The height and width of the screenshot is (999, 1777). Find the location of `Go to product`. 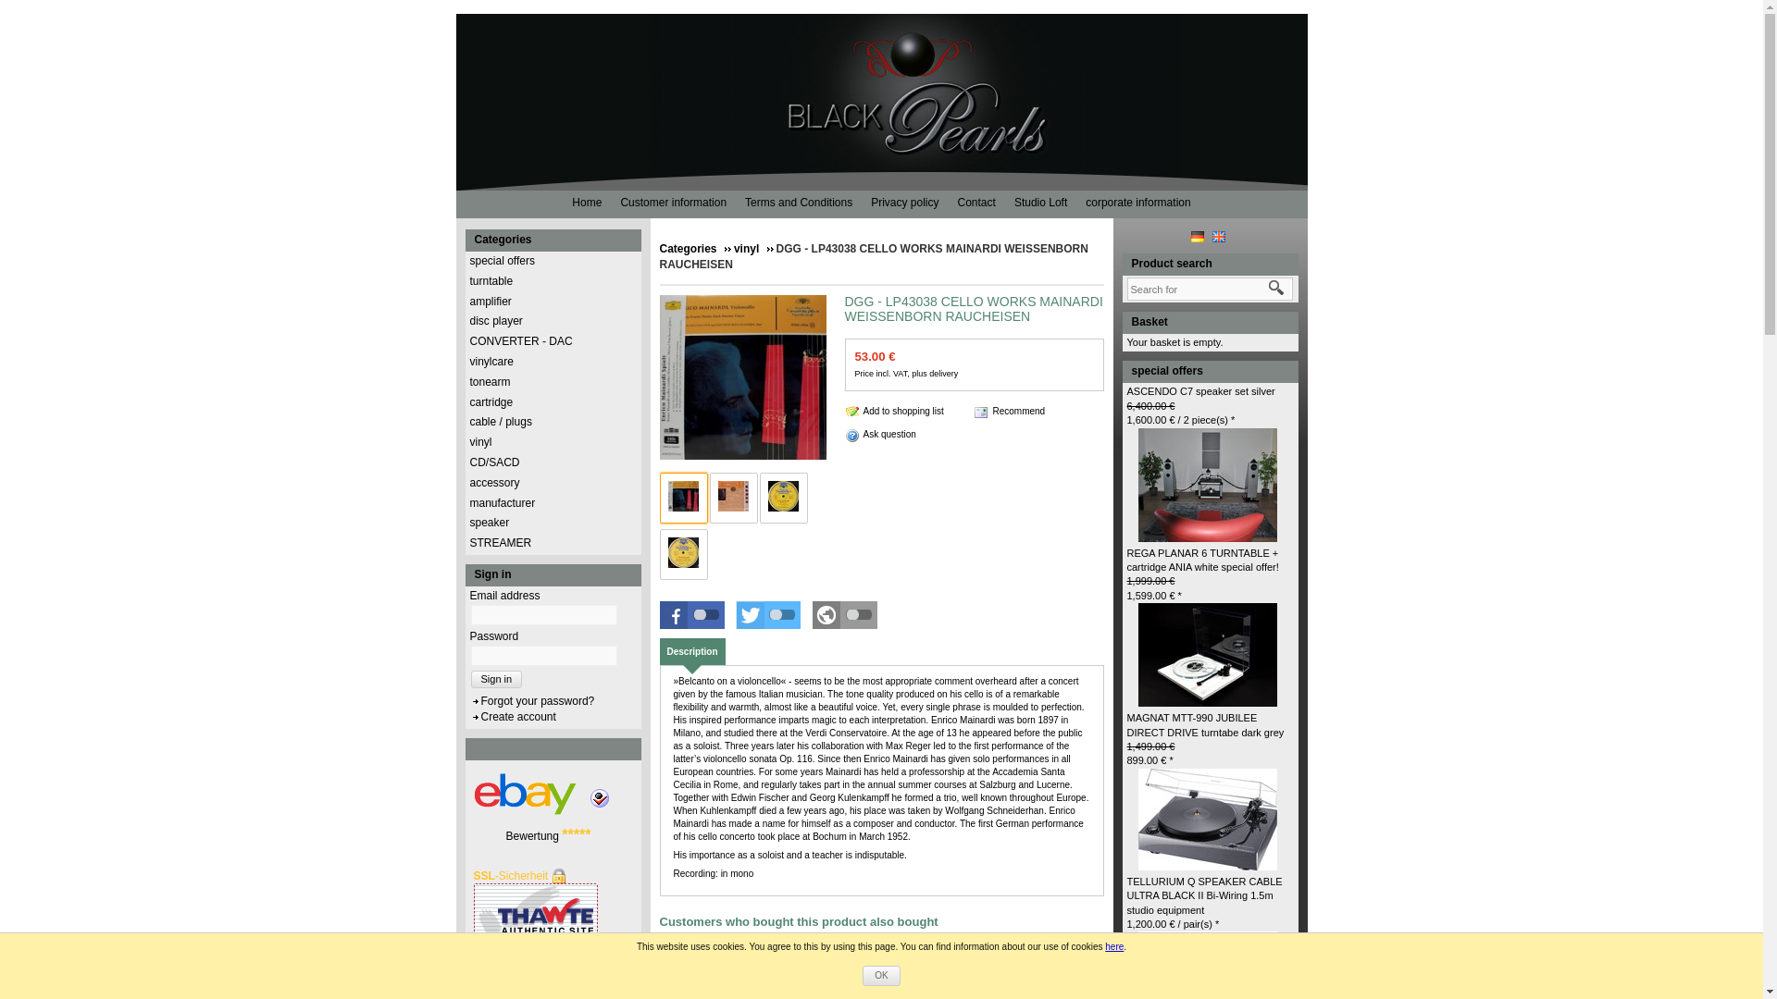

Go to product is located at coordinates (1208, 653).